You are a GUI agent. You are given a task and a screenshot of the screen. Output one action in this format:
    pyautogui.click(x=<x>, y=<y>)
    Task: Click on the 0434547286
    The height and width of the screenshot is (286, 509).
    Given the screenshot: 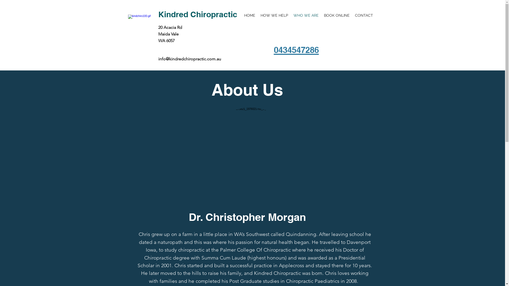 What is the action you would take?
    pyautogui.click(x=296, y=48)
    